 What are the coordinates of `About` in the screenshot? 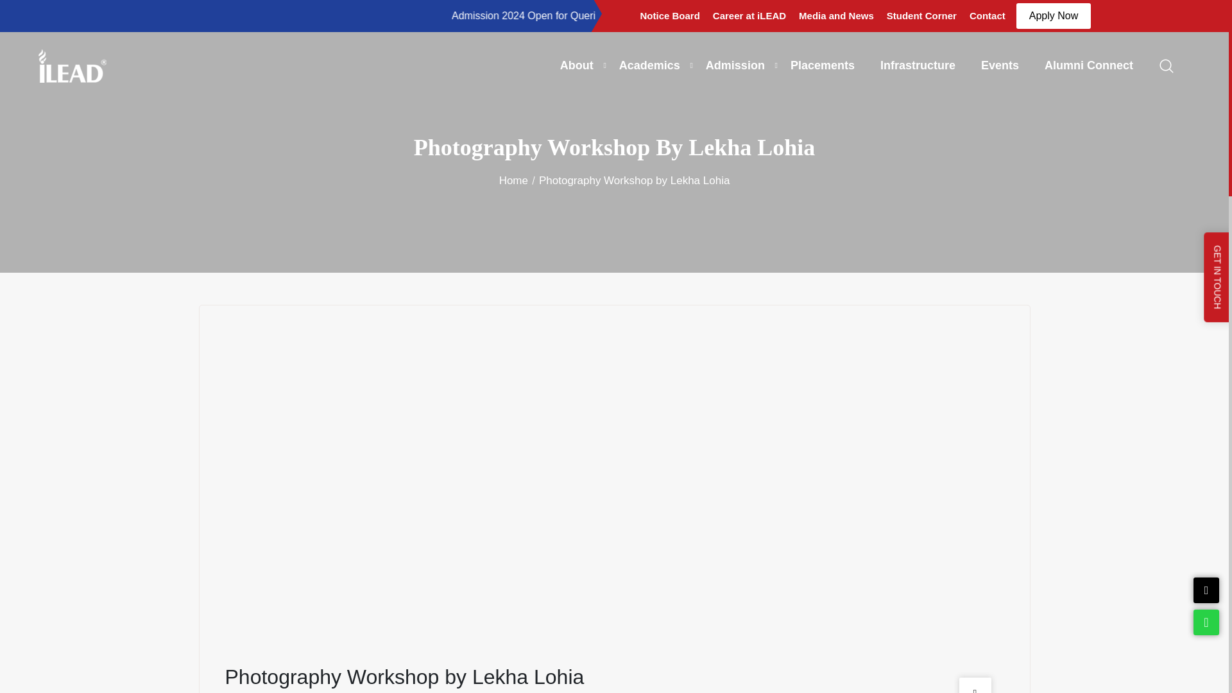 It's located at (577, 65).